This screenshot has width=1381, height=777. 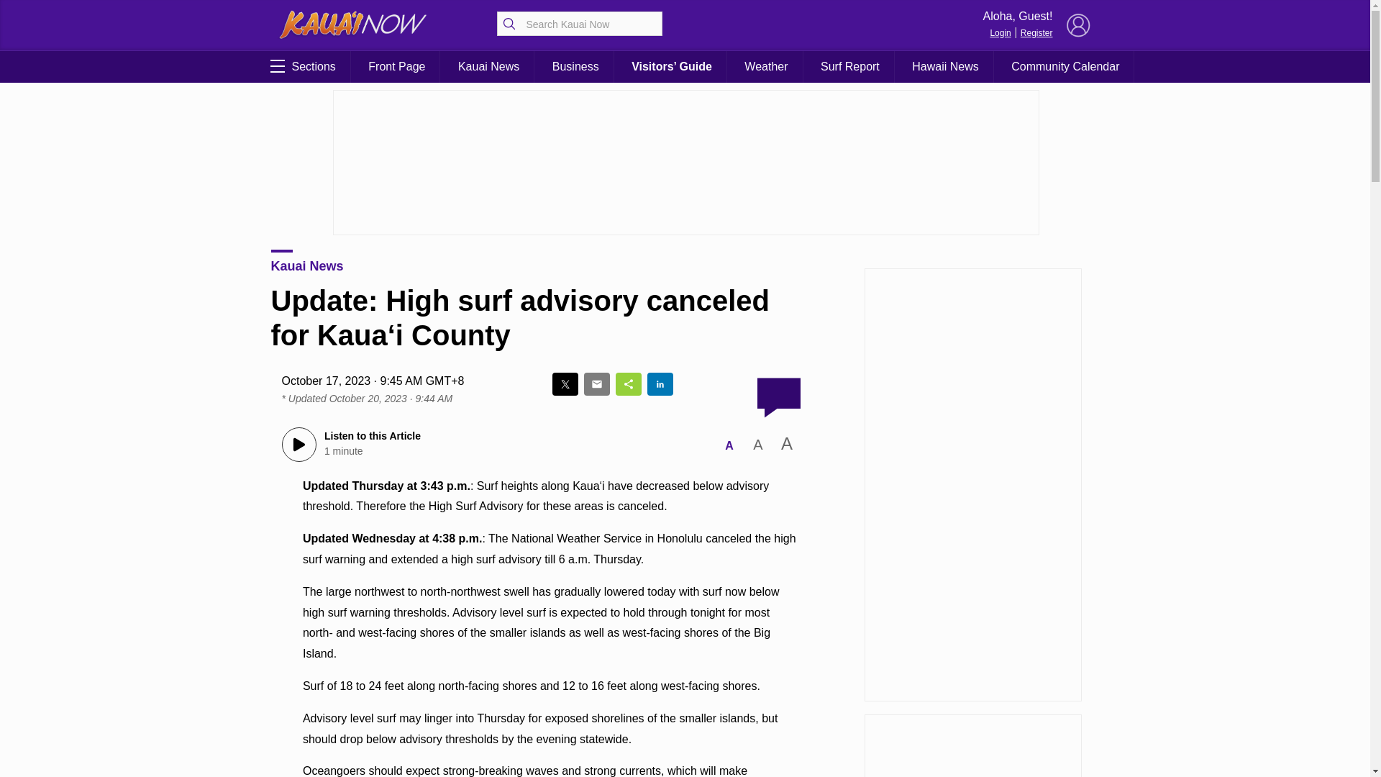 I want to click on Login, so click(x=1000, y=32).